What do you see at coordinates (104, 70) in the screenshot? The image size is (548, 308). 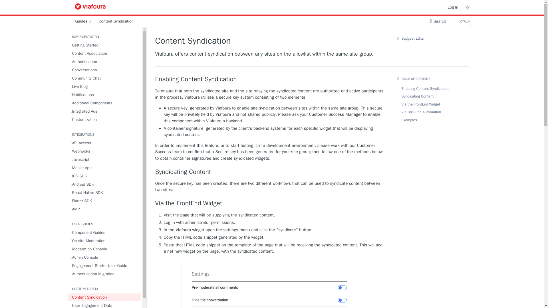 I see `Conversations` at bounding box center [104, 70].